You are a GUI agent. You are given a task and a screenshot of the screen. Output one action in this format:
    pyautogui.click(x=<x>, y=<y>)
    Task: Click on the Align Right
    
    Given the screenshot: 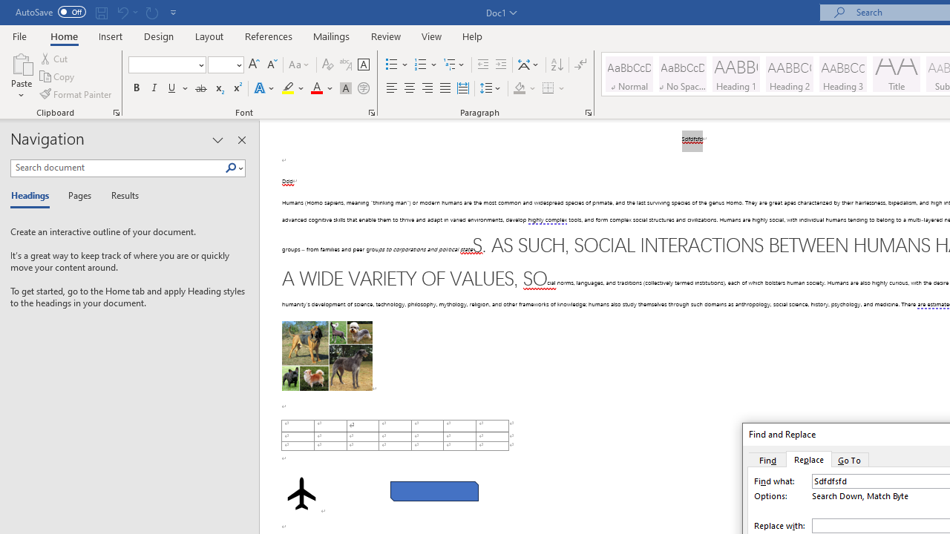 What is the action you would take?
    pyautogui.click(x=427, y=89)
    